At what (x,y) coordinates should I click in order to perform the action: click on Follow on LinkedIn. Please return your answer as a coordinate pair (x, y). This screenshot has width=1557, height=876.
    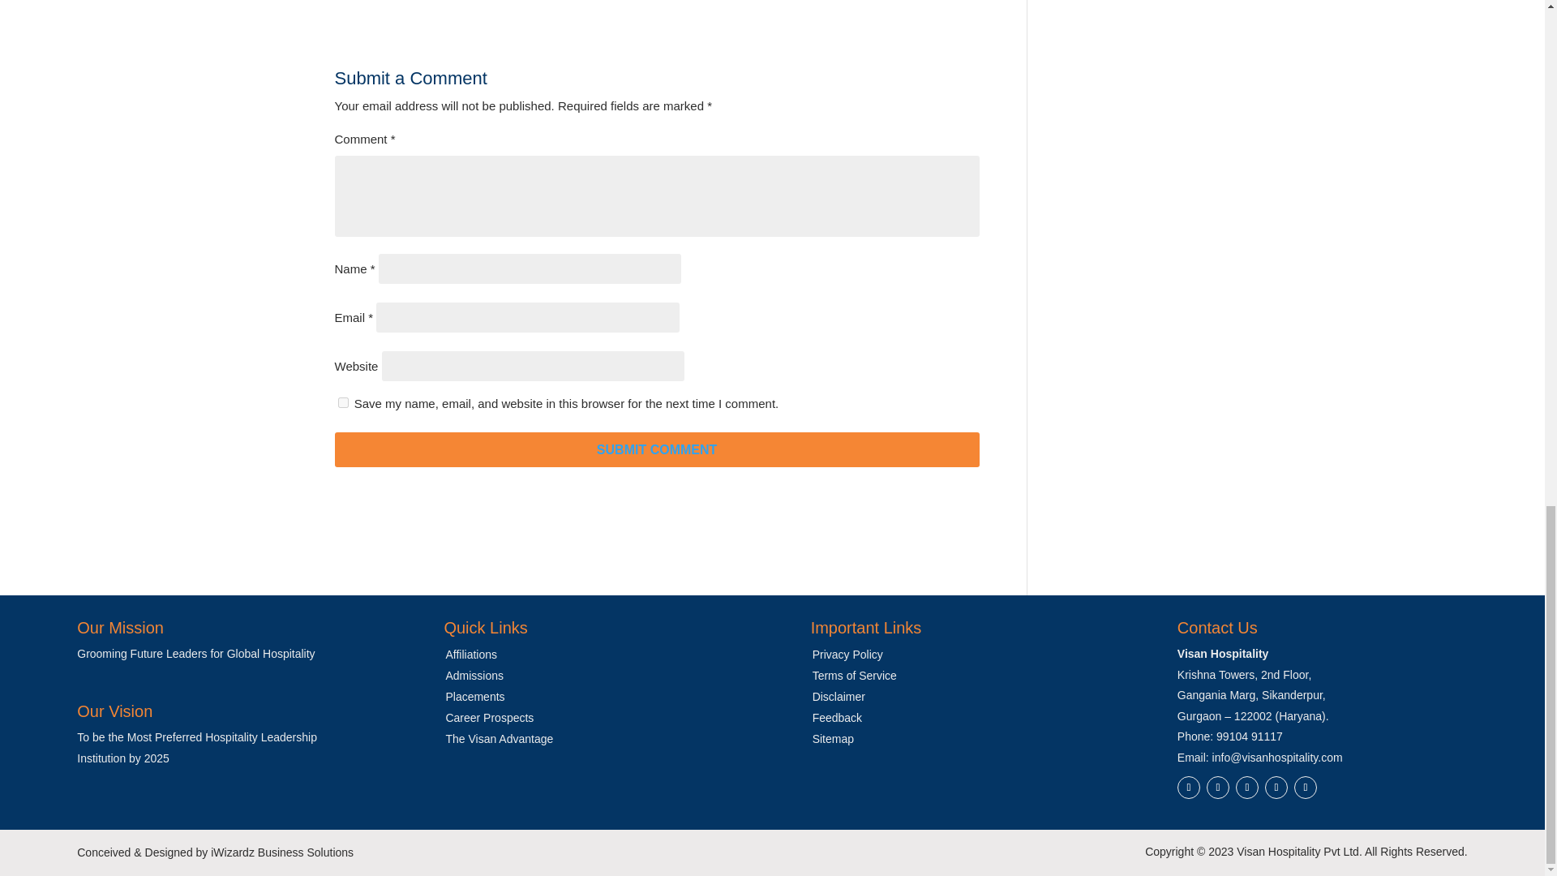
    Looking at the image, I should click on (1276, 787).